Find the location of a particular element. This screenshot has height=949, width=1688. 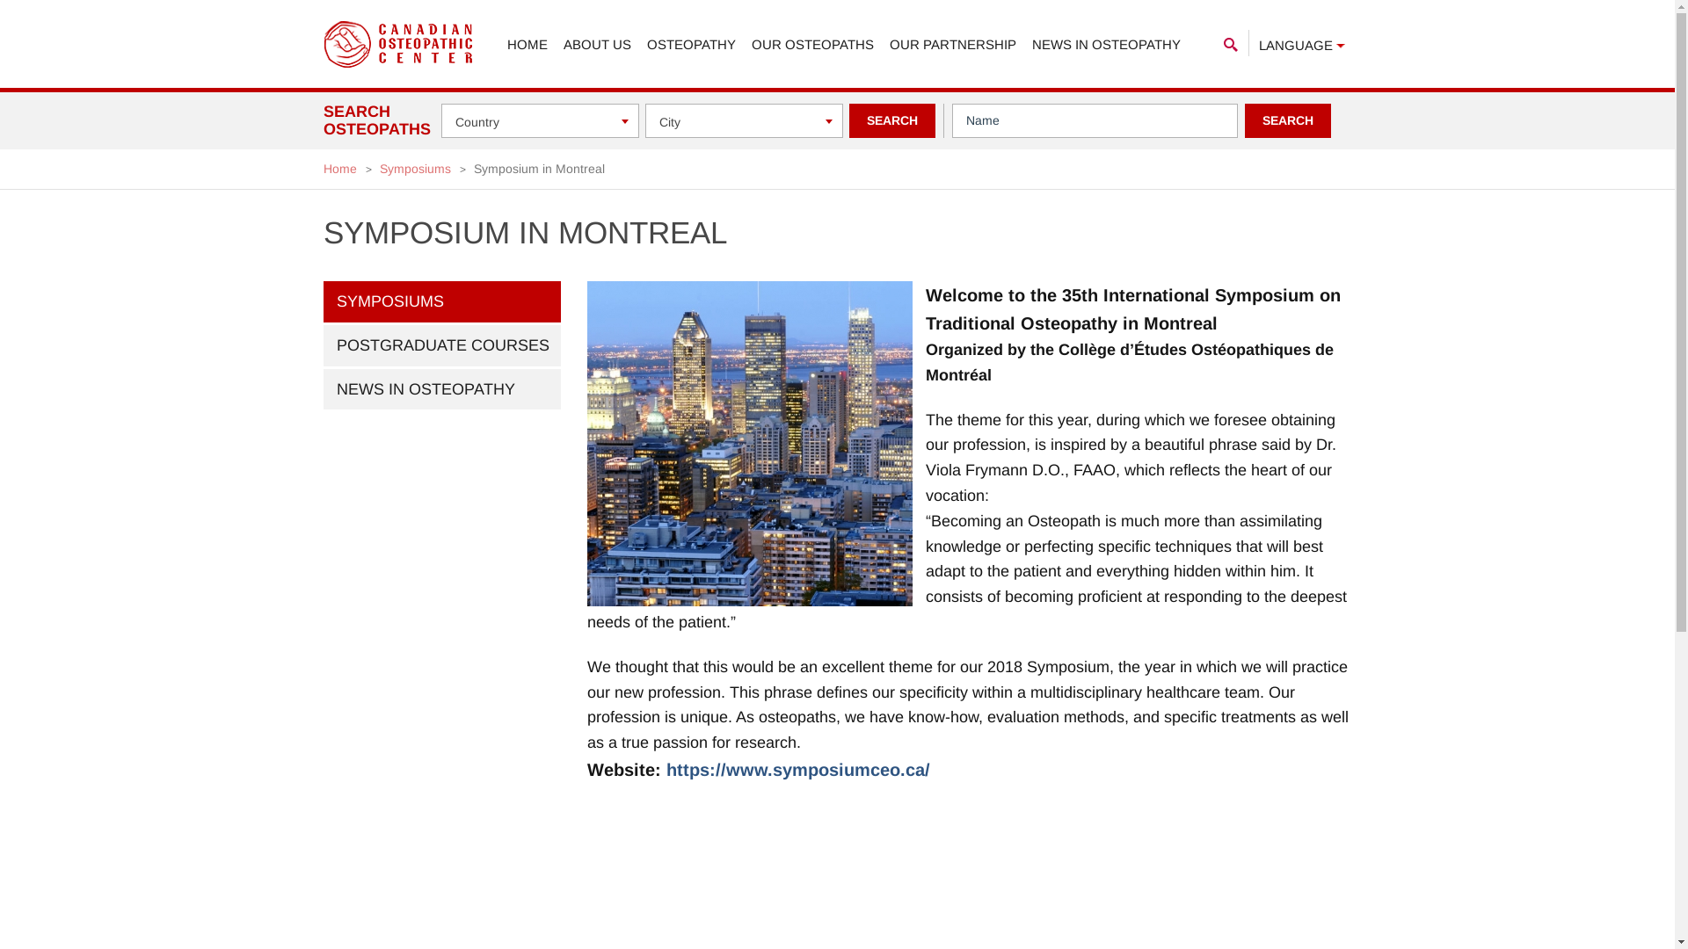

NEWS IN OSTEOPATHY is located at coordinates (1106, 45).